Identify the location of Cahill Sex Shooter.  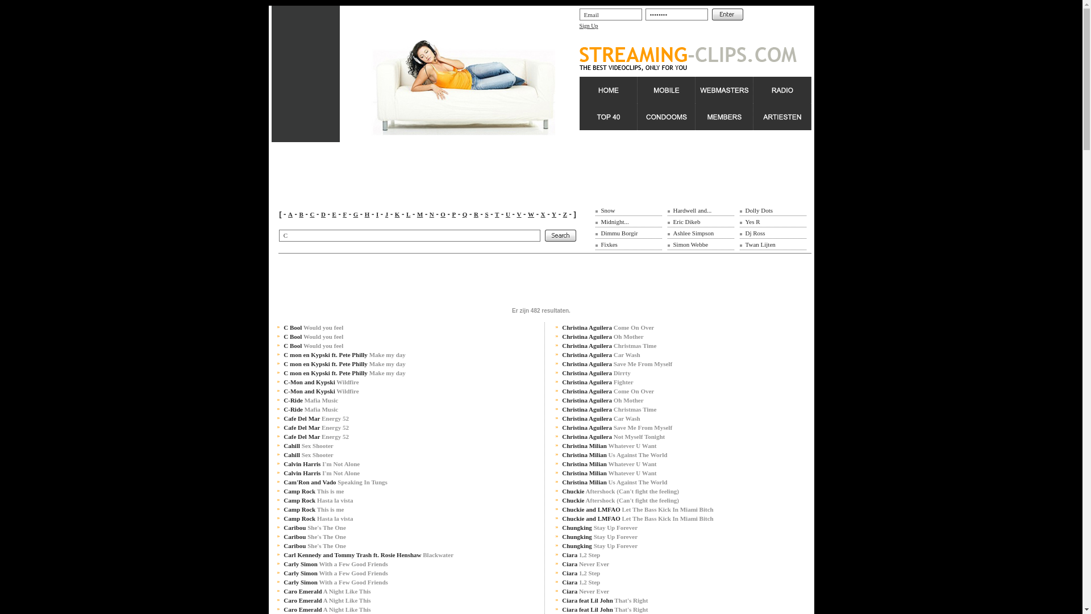
(308, 446).